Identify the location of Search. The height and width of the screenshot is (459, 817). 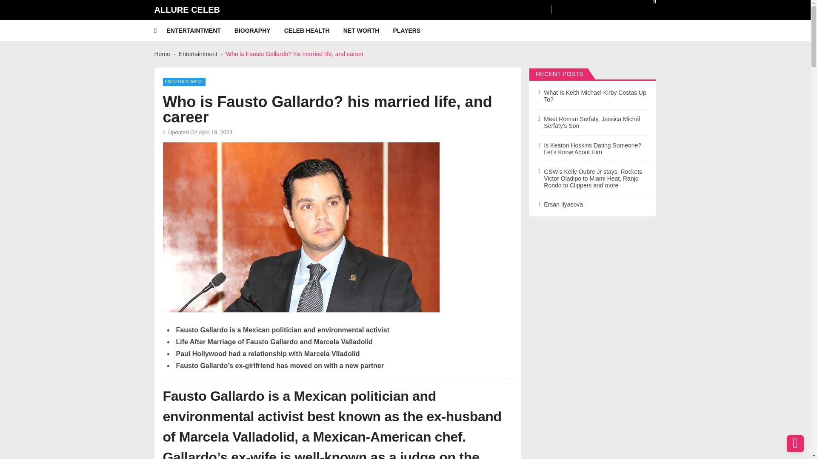
(649, 4).